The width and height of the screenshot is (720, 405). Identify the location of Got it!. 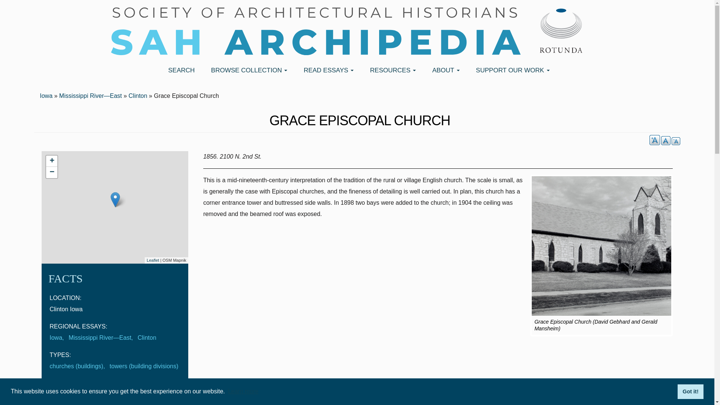
(690, 391).